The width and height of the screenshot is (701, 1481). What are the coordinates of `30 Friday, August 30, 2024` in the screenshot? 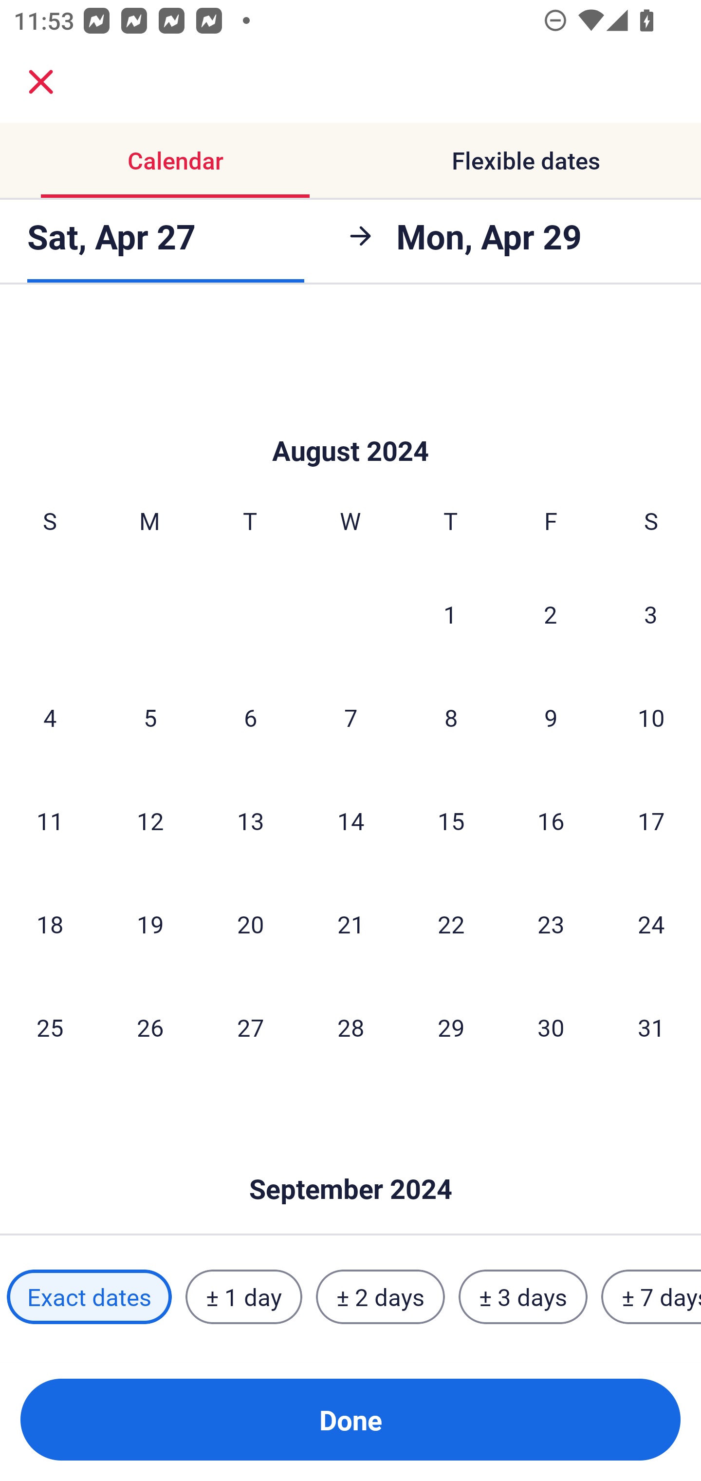 It's located at (551, 1027).